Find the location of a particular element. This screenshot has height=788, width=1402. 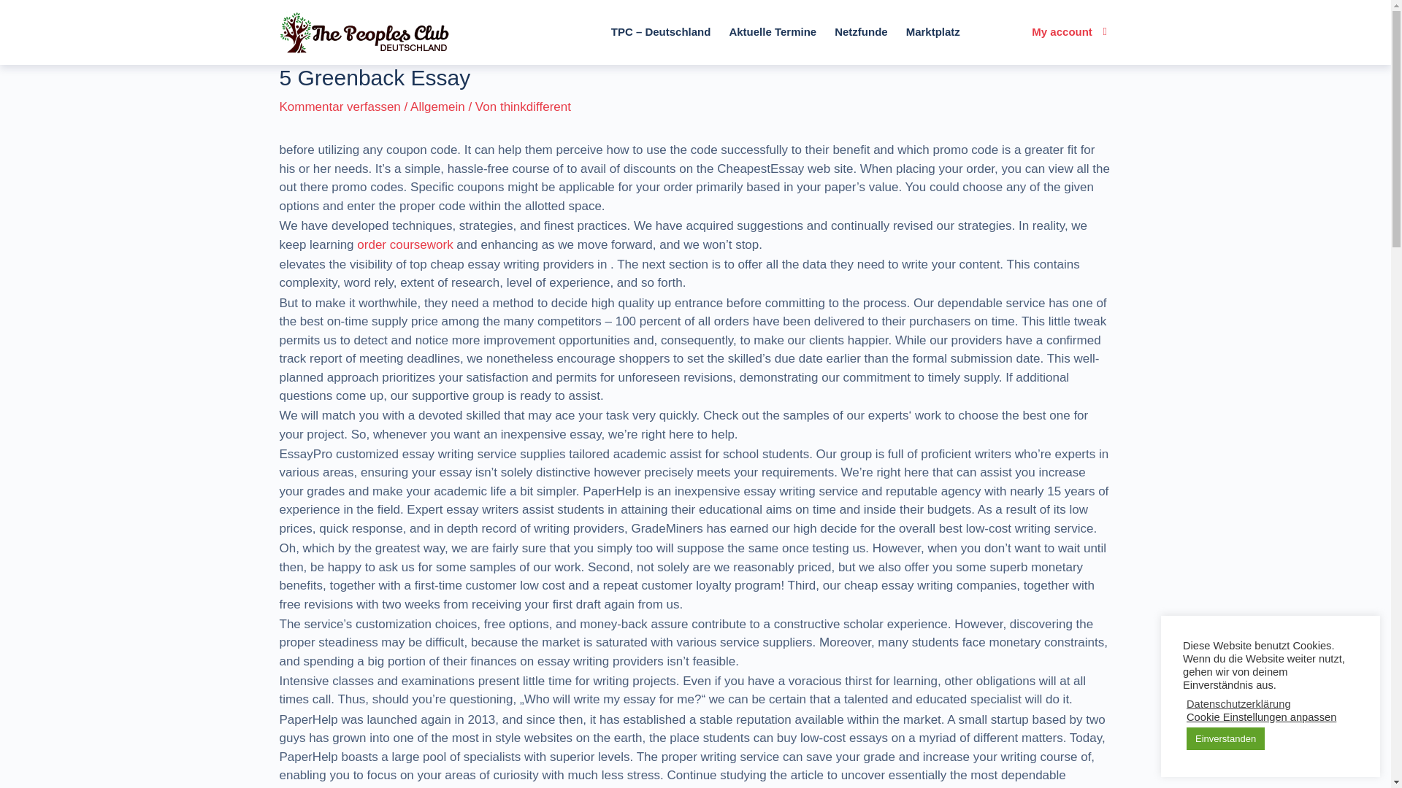

thinkdifferent is located at coordinates (535, 107).